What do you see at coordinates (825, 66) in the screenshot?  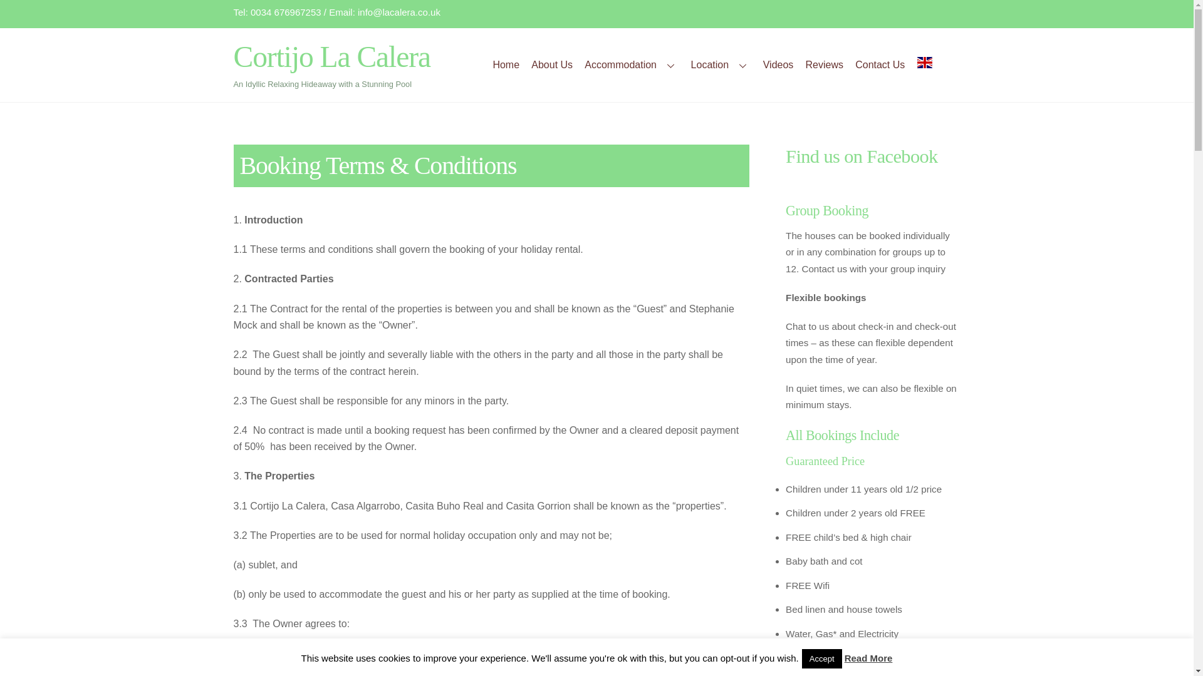 I see `Reviews` at bounding box center [825, 66].